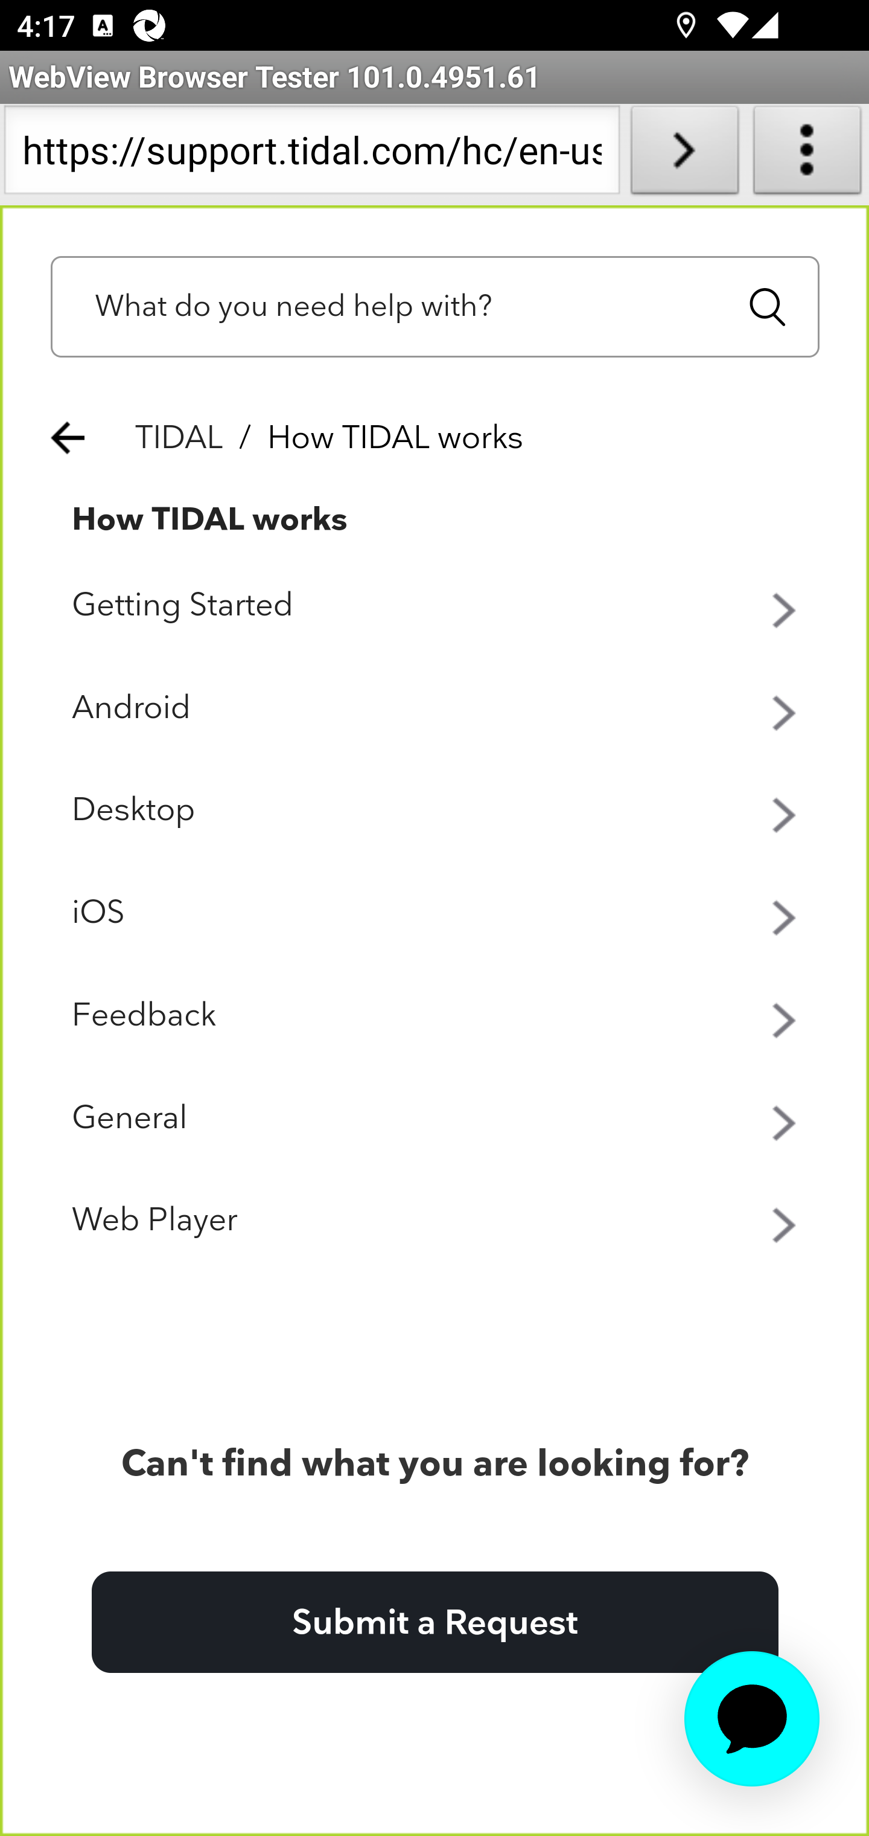 This screenshot has width=869, height=1836. Describe the element at coordinates (436, 1017) in the screenshot. I see `Feedback` at that location.